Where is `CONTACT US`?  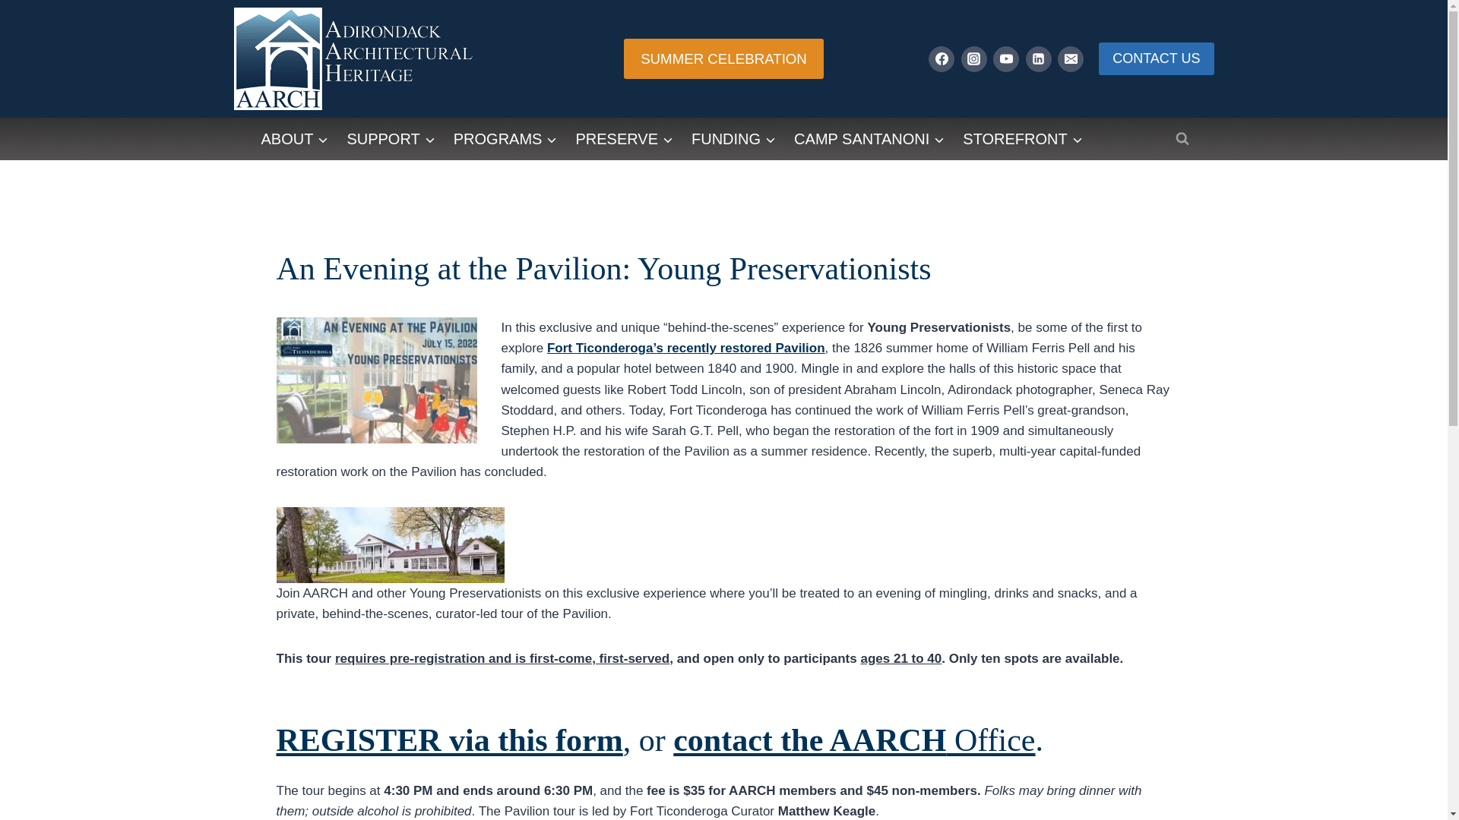 CONTACT US is located at coordinates (1156, 59).